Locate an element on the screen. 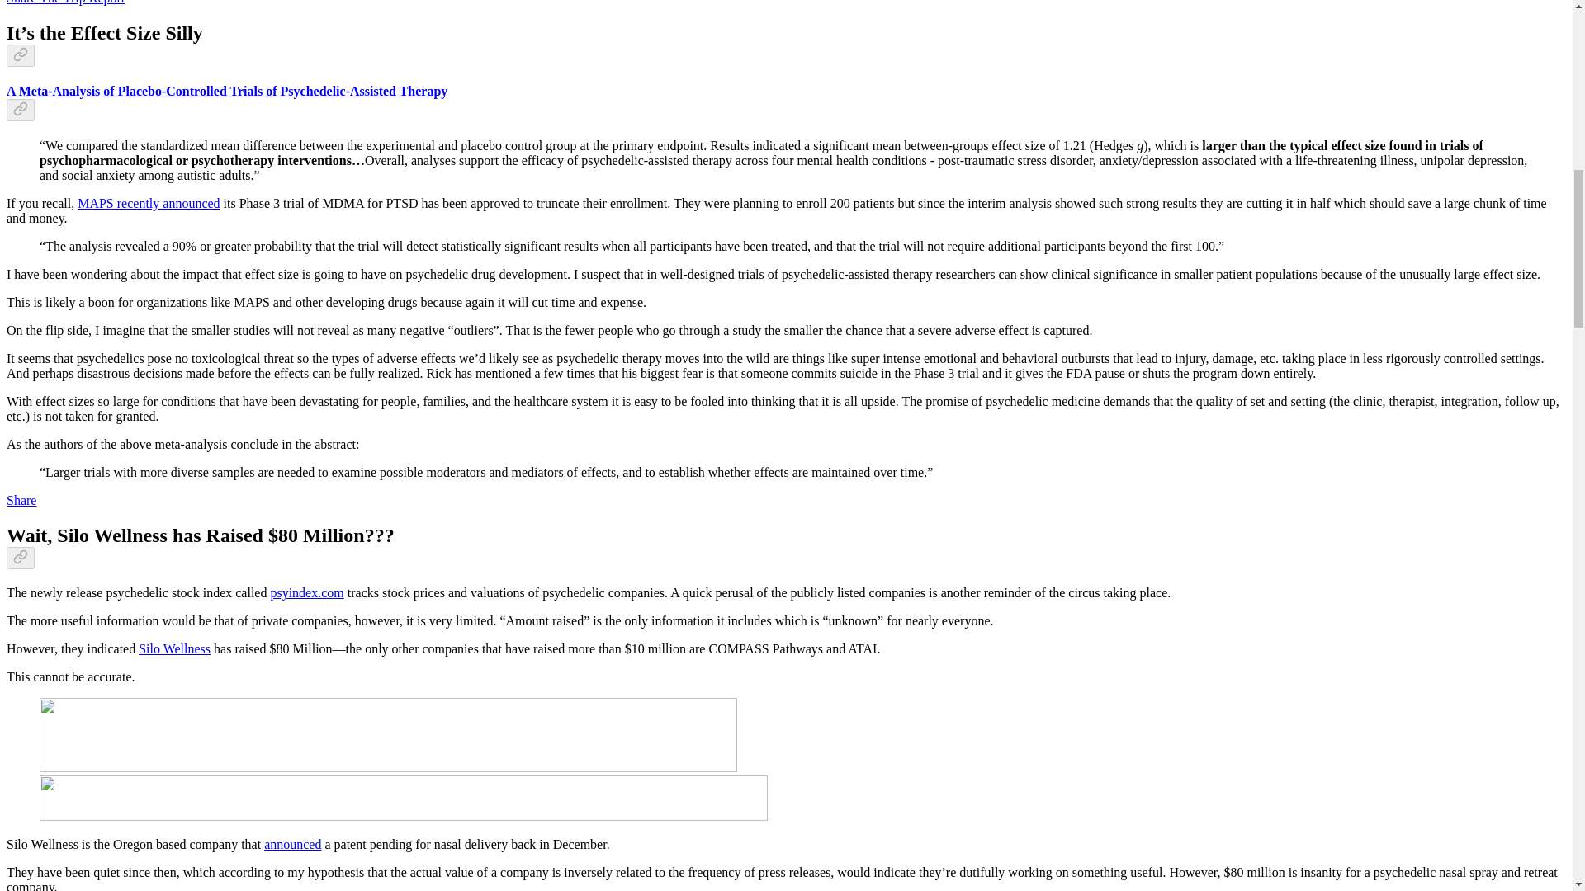 The height and width of the screenshot is (891, 1585). Share is located at coordinates (21, 500).